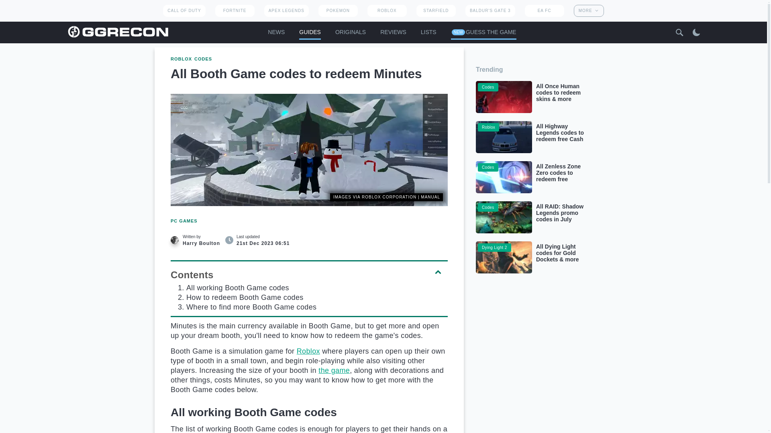  Describe the element at coordinates (184, 10) in the screenshot. I see `CALL OF DUTY` at that location.